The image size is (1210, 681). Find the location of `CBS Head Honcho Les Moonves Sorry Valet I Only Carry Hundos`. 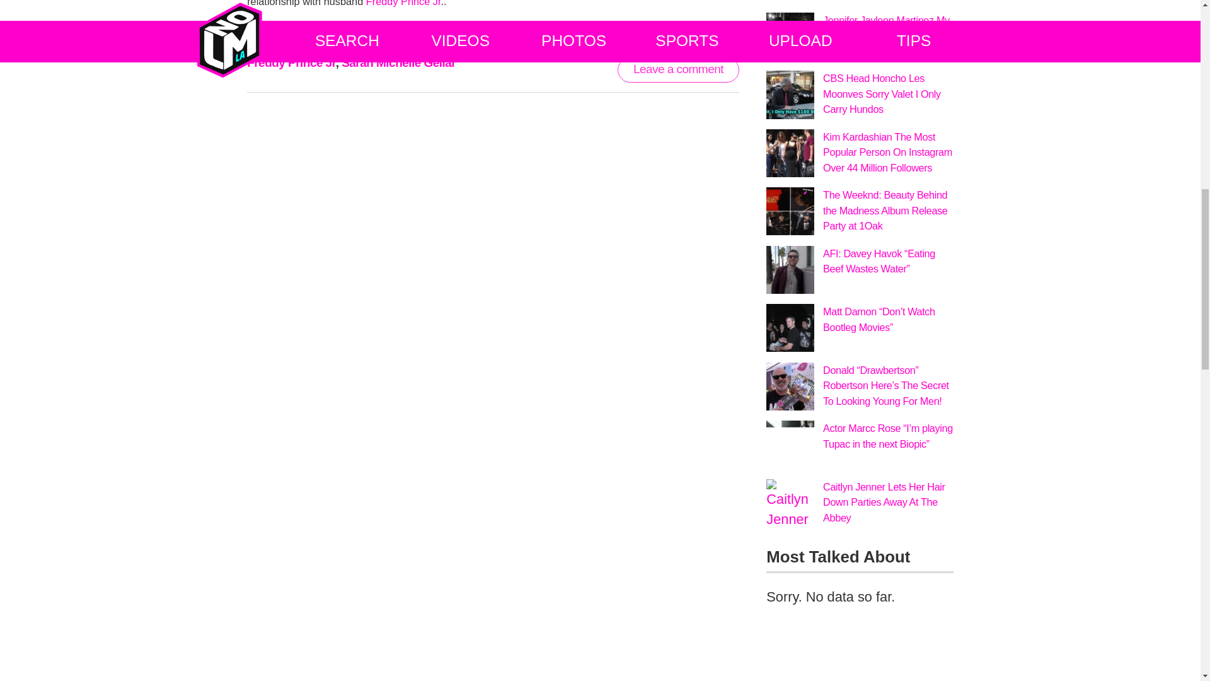

CBS Head Honcho Les Moonves Sorry Valet I Only Carry Hundos is located at coordinates (790, 95).